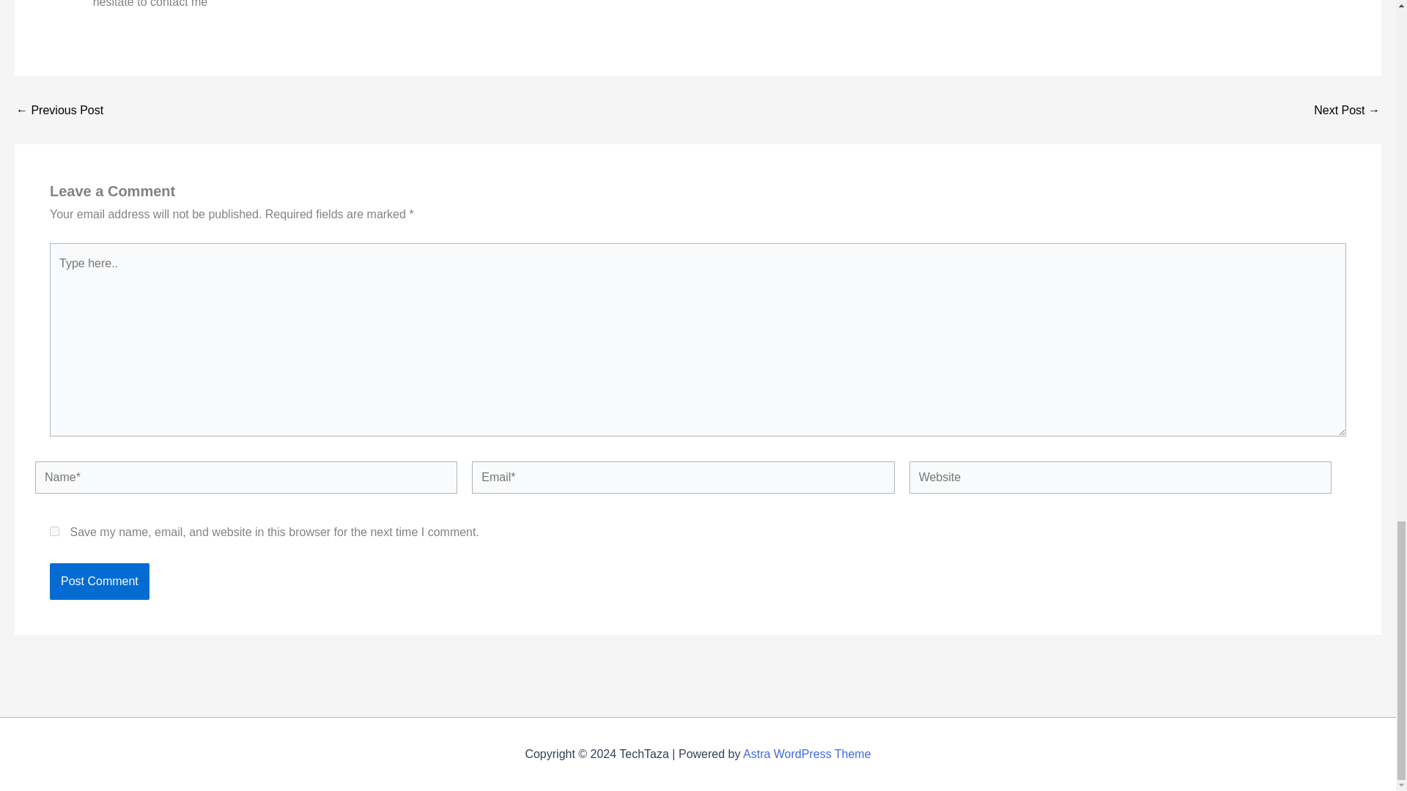 The width and height of the screenshot is (1407, 791). What do you see at coordinates (806, 753) in the screenshot?
I see `Astra WordPress Theme` at bounding box center [806, 753].